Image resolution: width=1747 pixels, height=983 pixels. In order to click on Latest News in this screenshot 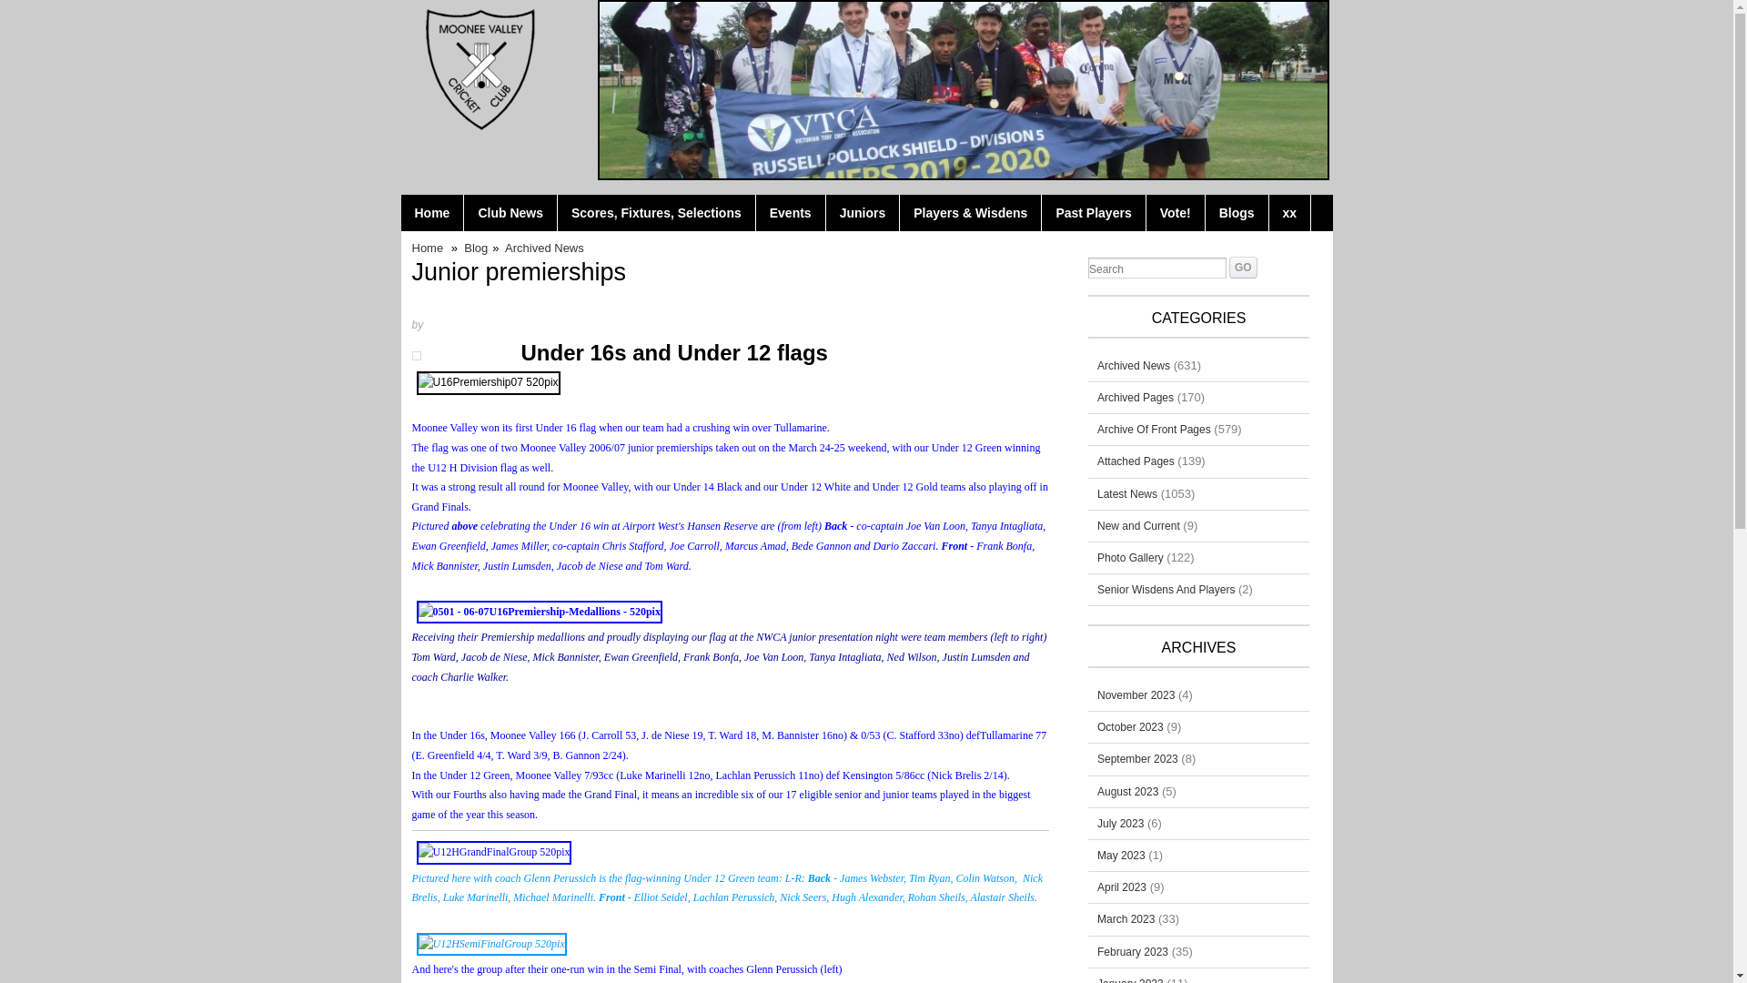, I will do `click(1127, 494)`.